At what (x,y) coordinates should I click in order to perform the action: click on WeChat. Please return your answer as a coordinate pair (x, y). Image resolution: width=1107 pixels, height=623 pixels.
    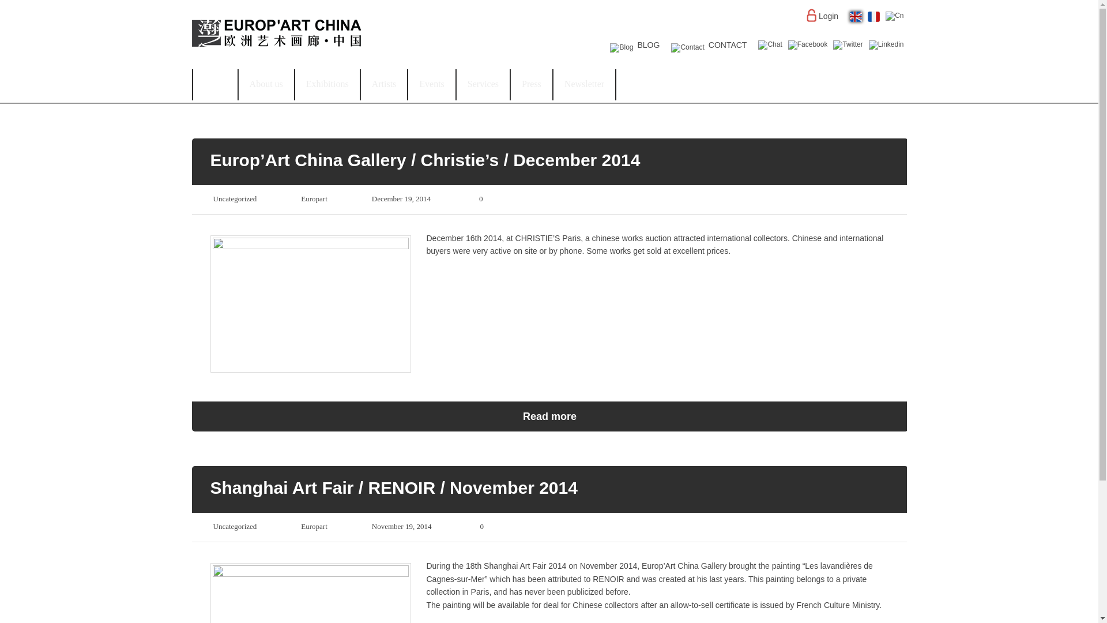
    Looking at the image, I should click on (770, 45).